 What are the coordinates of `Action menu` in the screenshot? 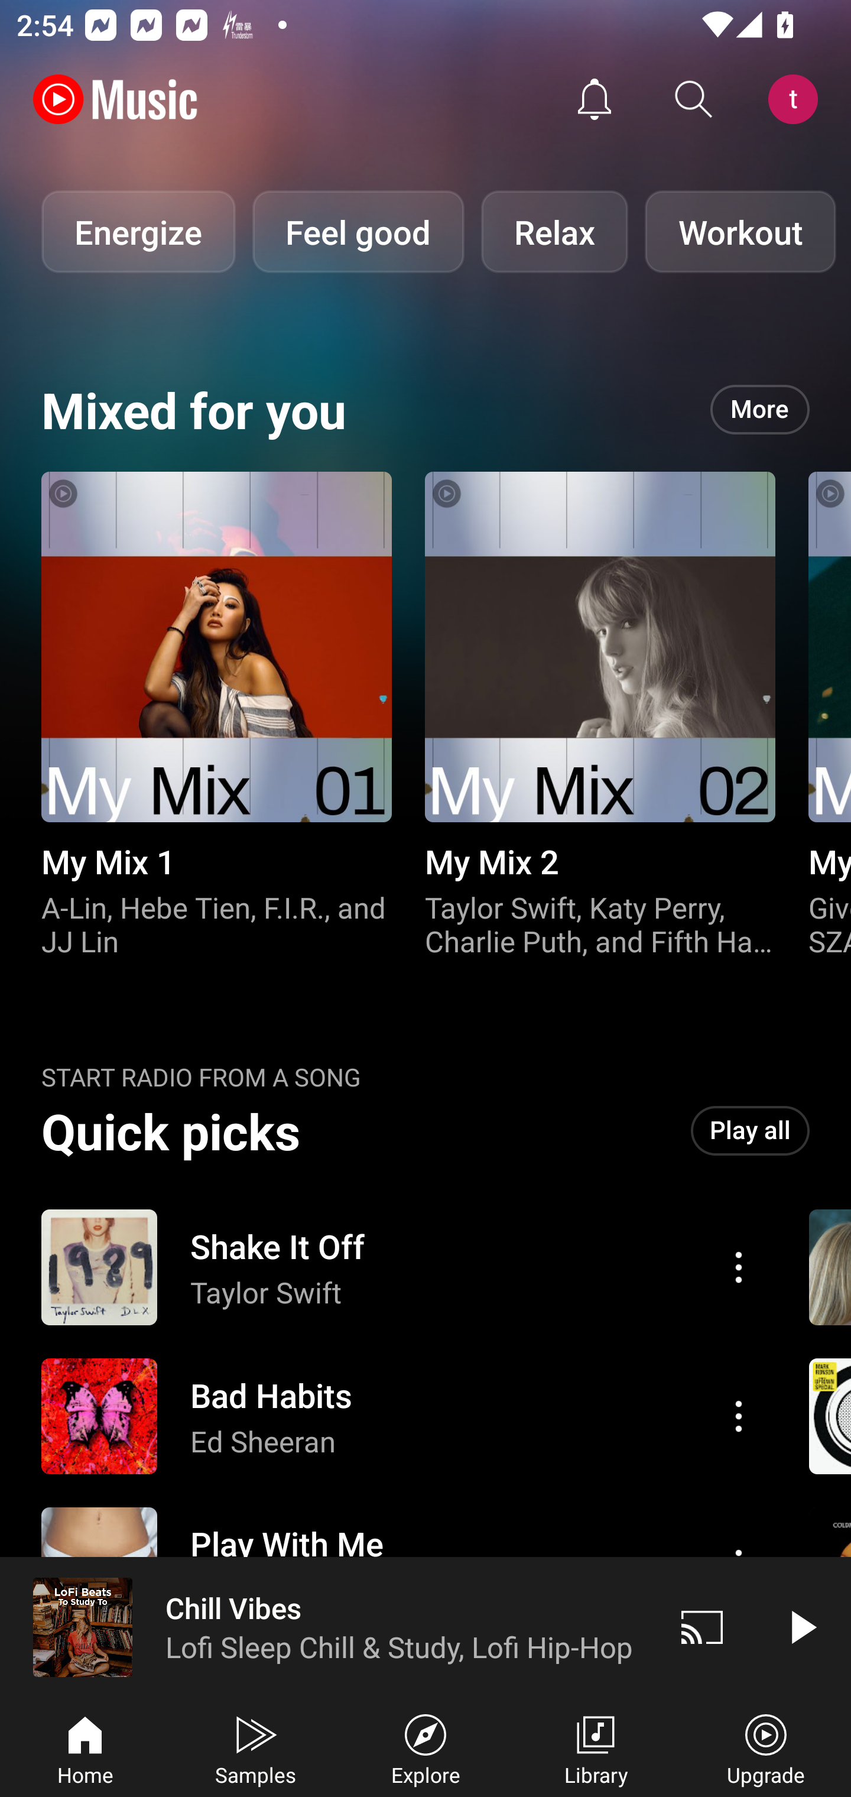 It's located at (739, 1416).